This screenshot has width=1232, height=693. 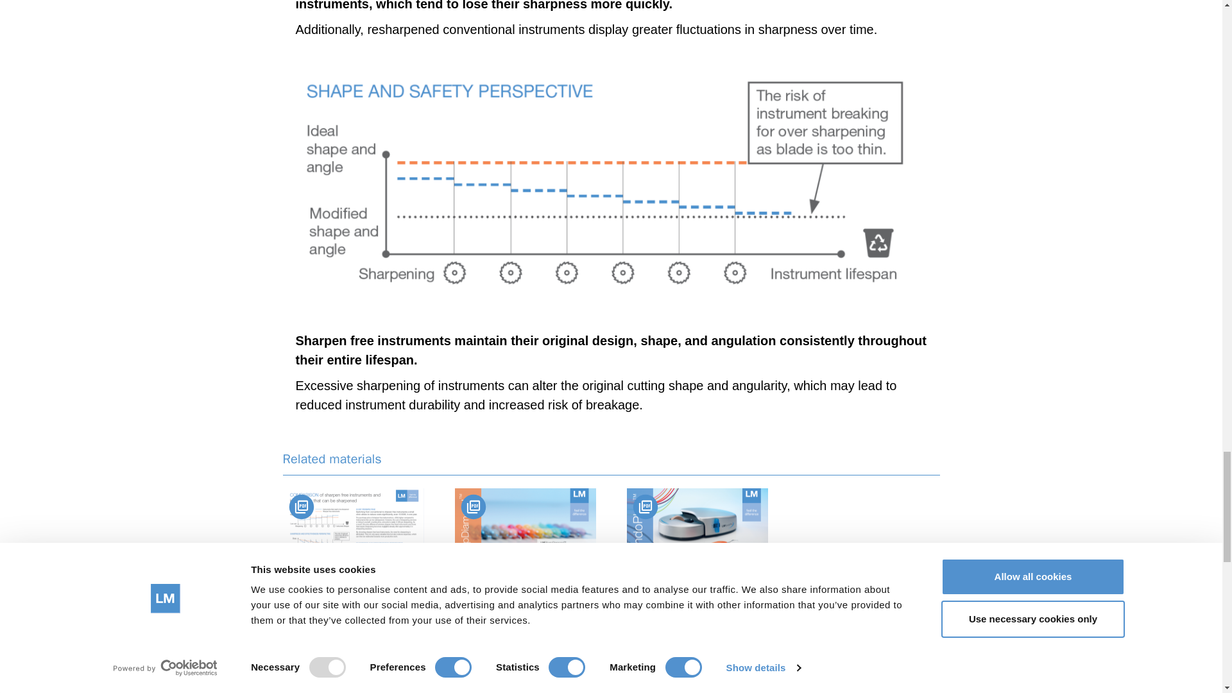 What do you see at coordinates (353, 550) in the screenshot?
I see `Comparison: Sharpen free vs sharpening` at bounding box center [353, 550].